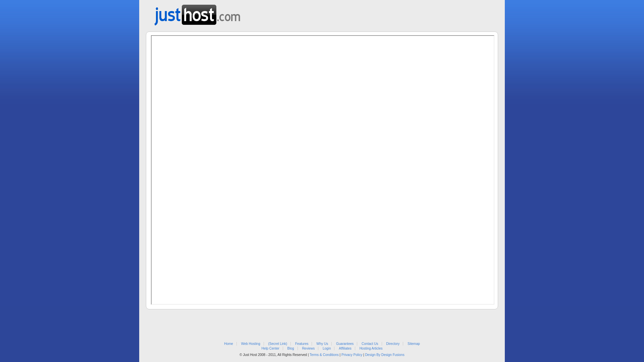  Describe the element at coordinates (229, 344) in the screenshot. I see `Home` at that location.